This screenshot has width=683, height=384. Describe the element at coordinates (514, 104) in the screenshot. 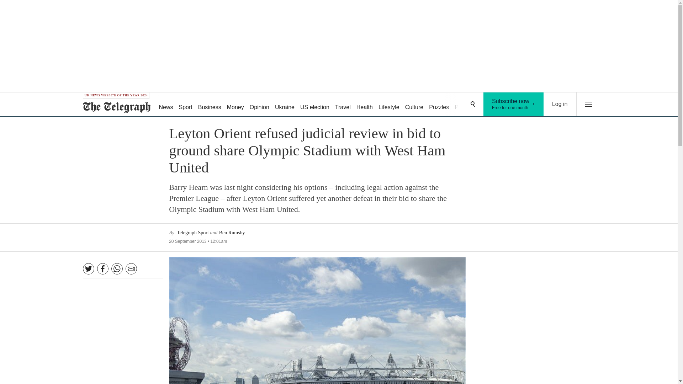

I see `Opinion` at that location.